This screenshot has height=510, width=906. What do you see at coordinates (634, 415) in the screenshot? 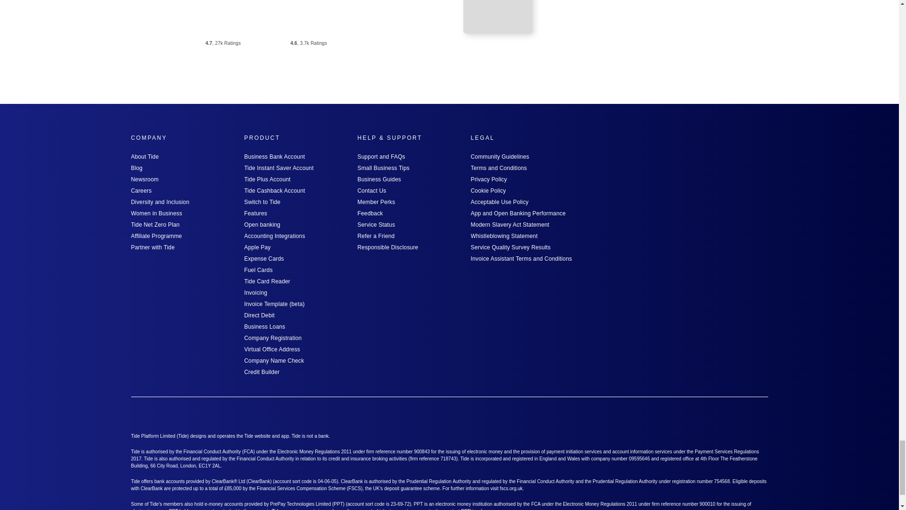
I see `Follow Tide on Twitter` at bounding box center [634, 415].